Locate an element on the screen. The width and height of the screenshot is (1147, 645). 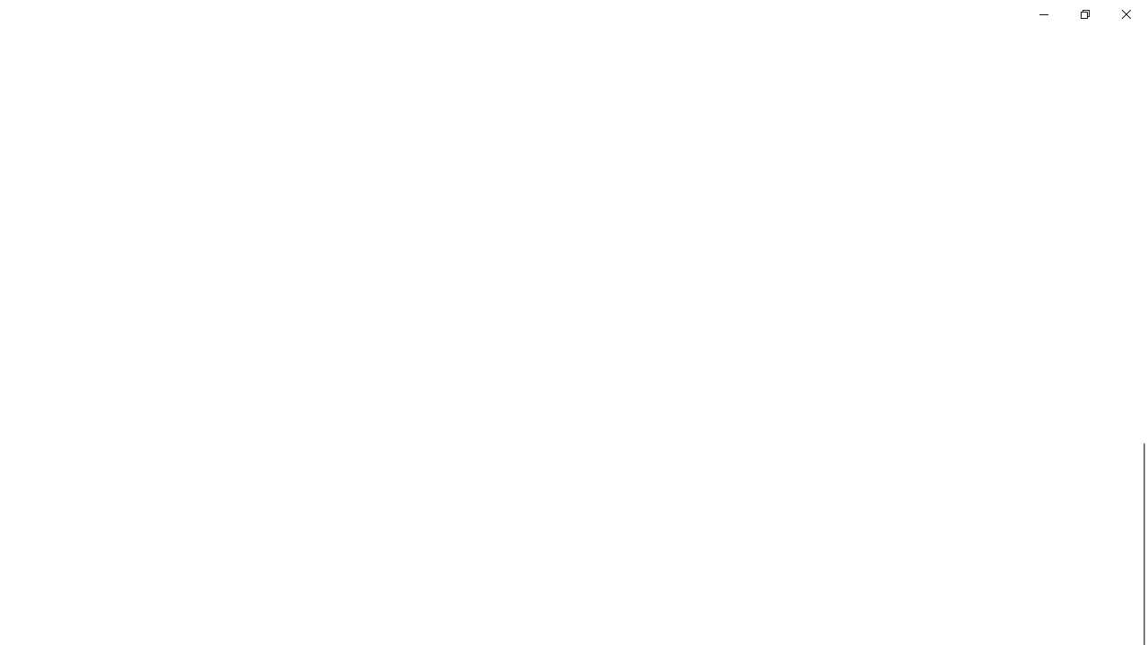
Minimize Settings is located at coordinates (1043, 14).